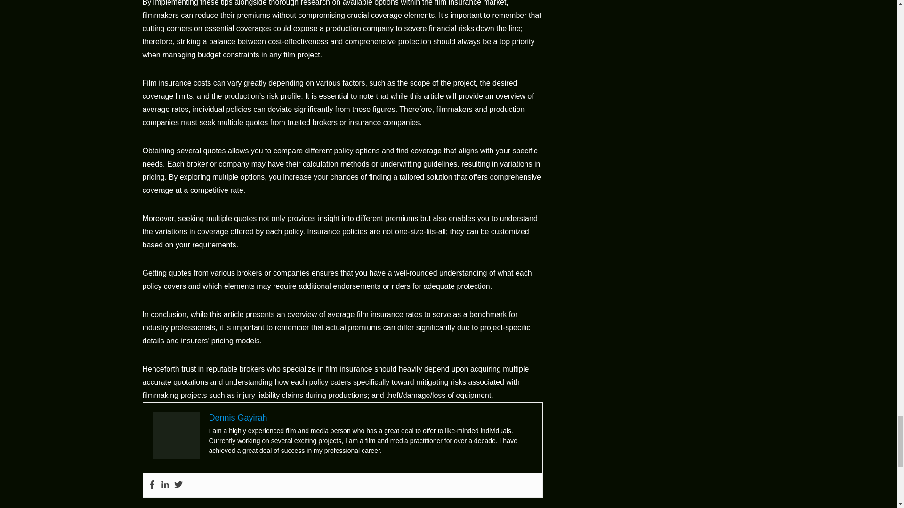 The image size is (904, 508). I want to click on Twitter, so click(178, 485).